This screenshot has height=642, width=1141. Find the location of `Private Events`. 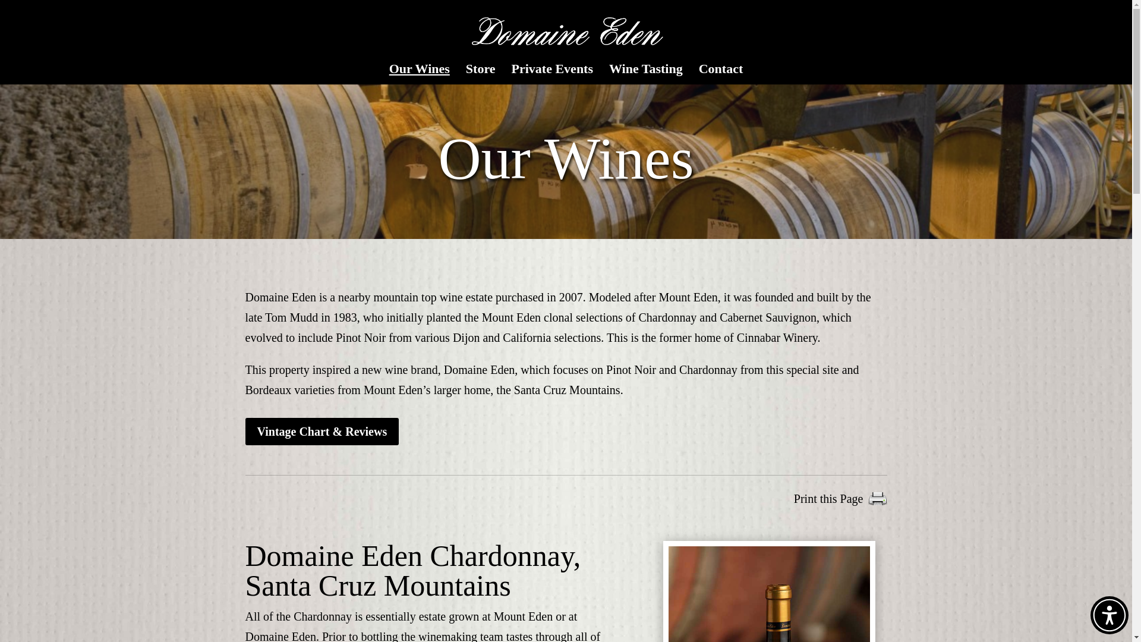

Private Events is located at coordinates (552, 74).